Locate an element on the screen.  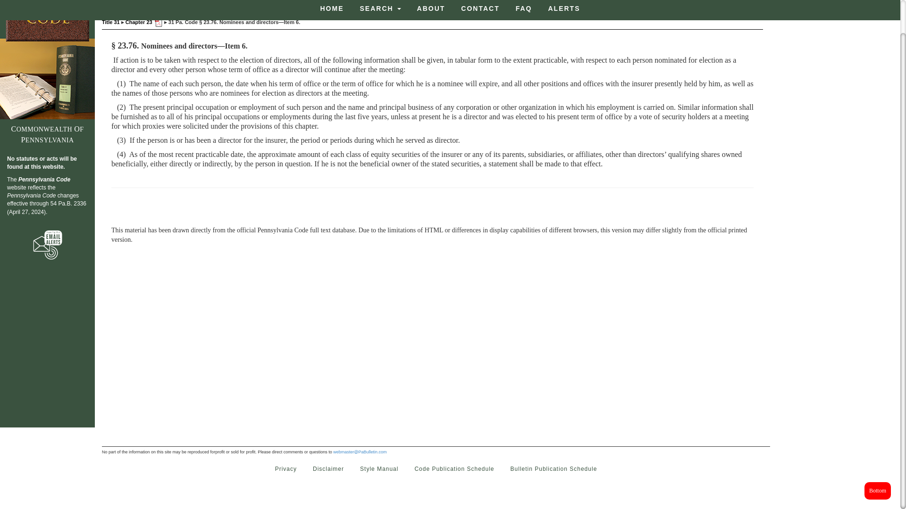
Previous Document is located at coordinates (324, 5).